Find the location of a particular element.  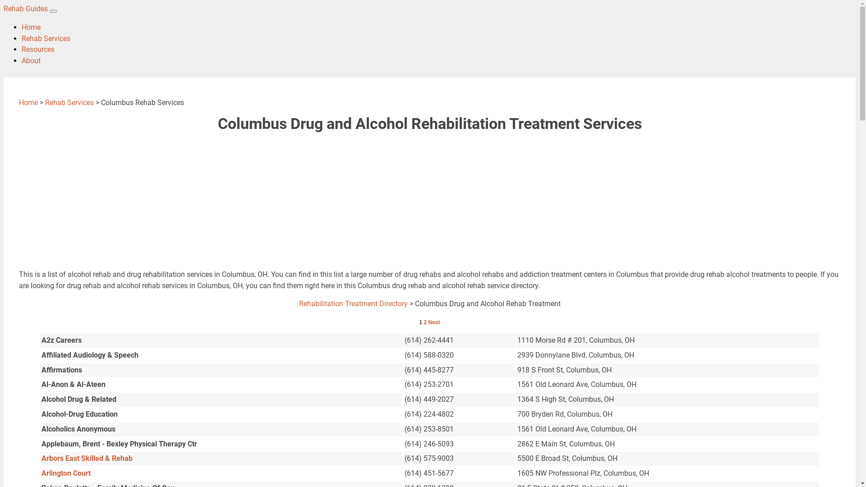

Advertisement is located at coordinates (290, 199).